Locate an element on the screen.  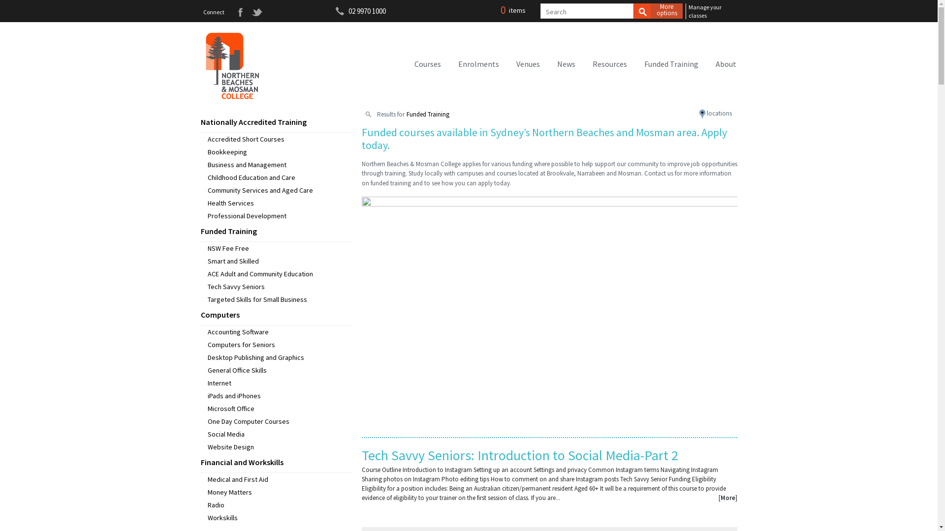
Radio is located at coordinates (280, 505).